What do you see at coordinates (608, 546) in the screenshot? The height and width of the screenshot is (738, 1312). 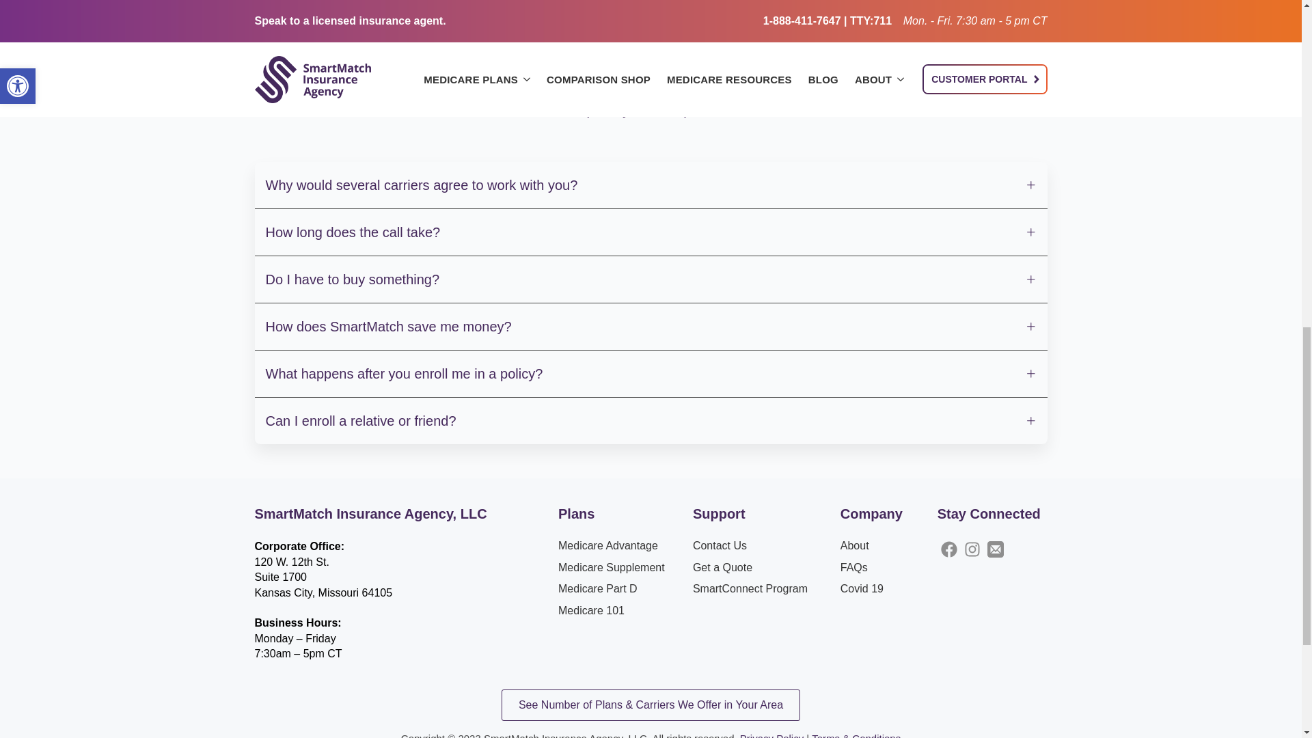 I see `Medicare Advantage` at bounding box center [608, 546].